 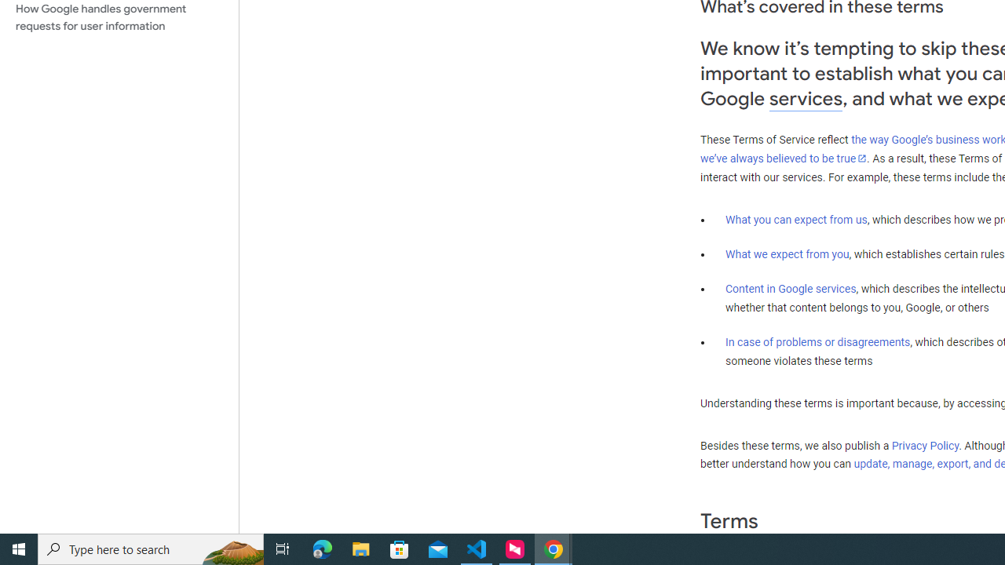 I want to click on What you can expect from us, so click(x=796, y=219).